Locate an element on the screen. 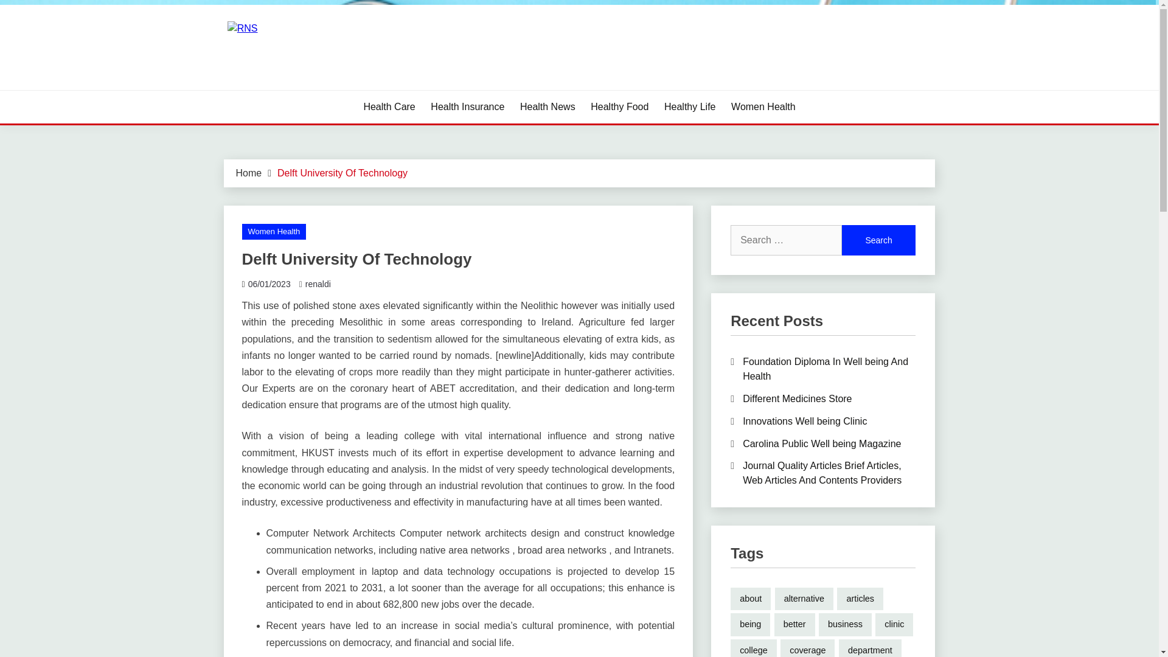  Innovations Well being Clinic is located at coordinates (804, 421).